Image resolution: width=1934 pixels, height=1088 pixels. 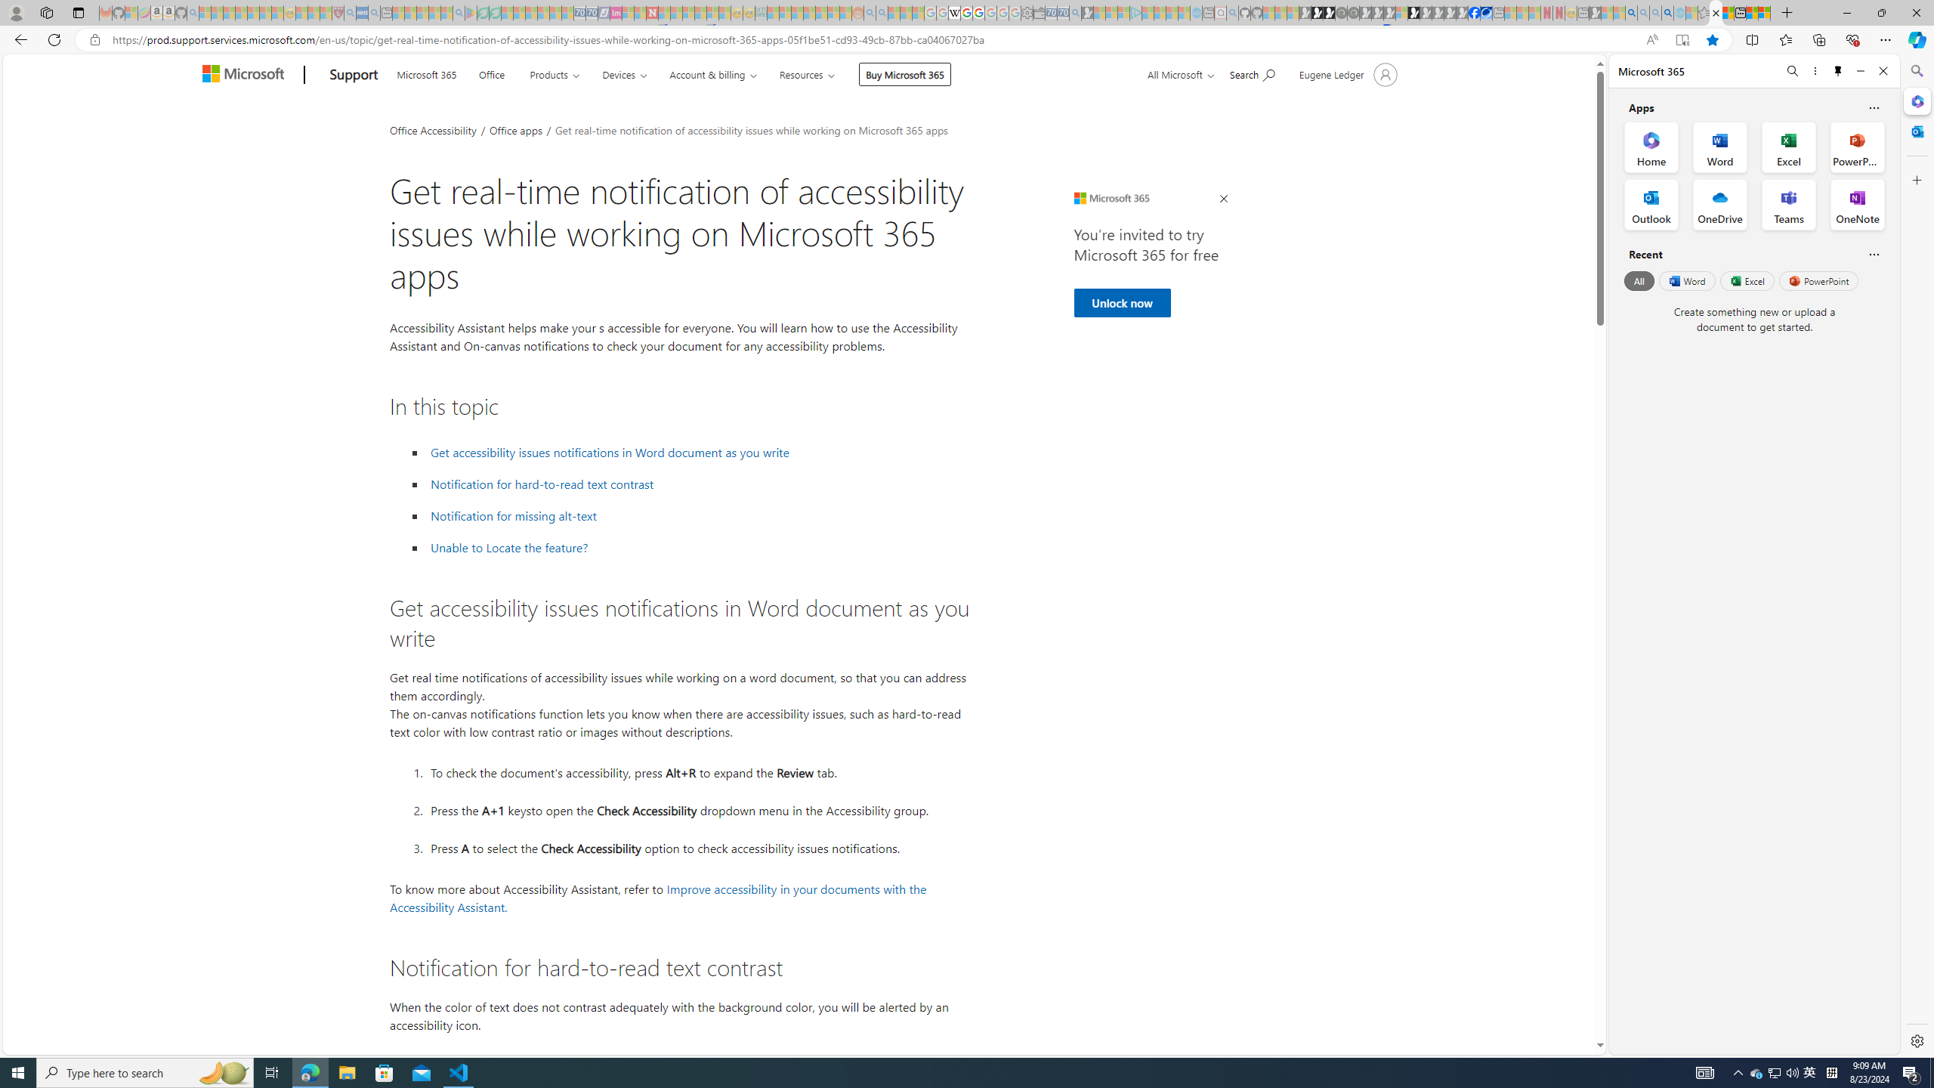 What do you see at coordinates (433, 129) in the screenshot?
I see `Office Accessibility` at bounding box center [433, 129].